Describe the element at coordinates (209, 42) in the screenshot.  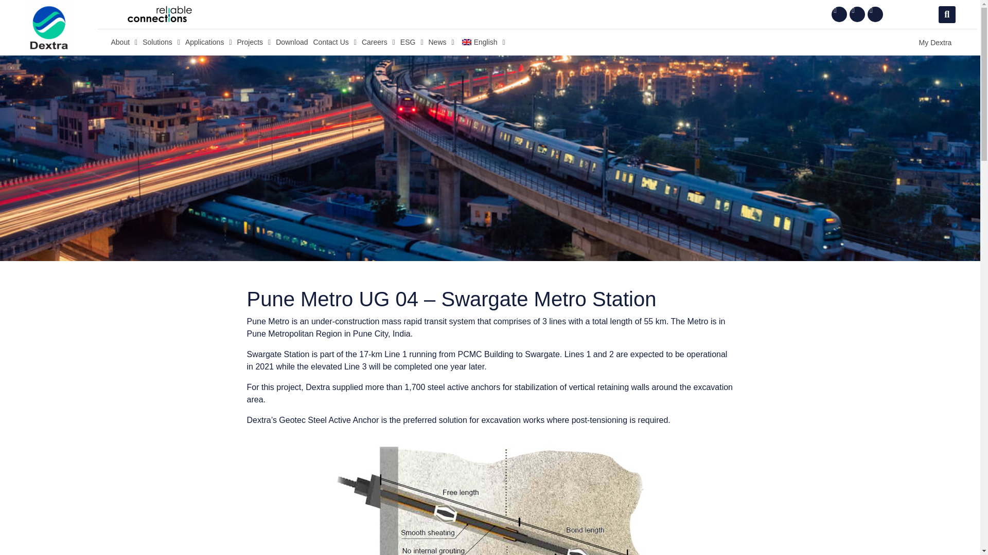
I see `Applications` at that location.